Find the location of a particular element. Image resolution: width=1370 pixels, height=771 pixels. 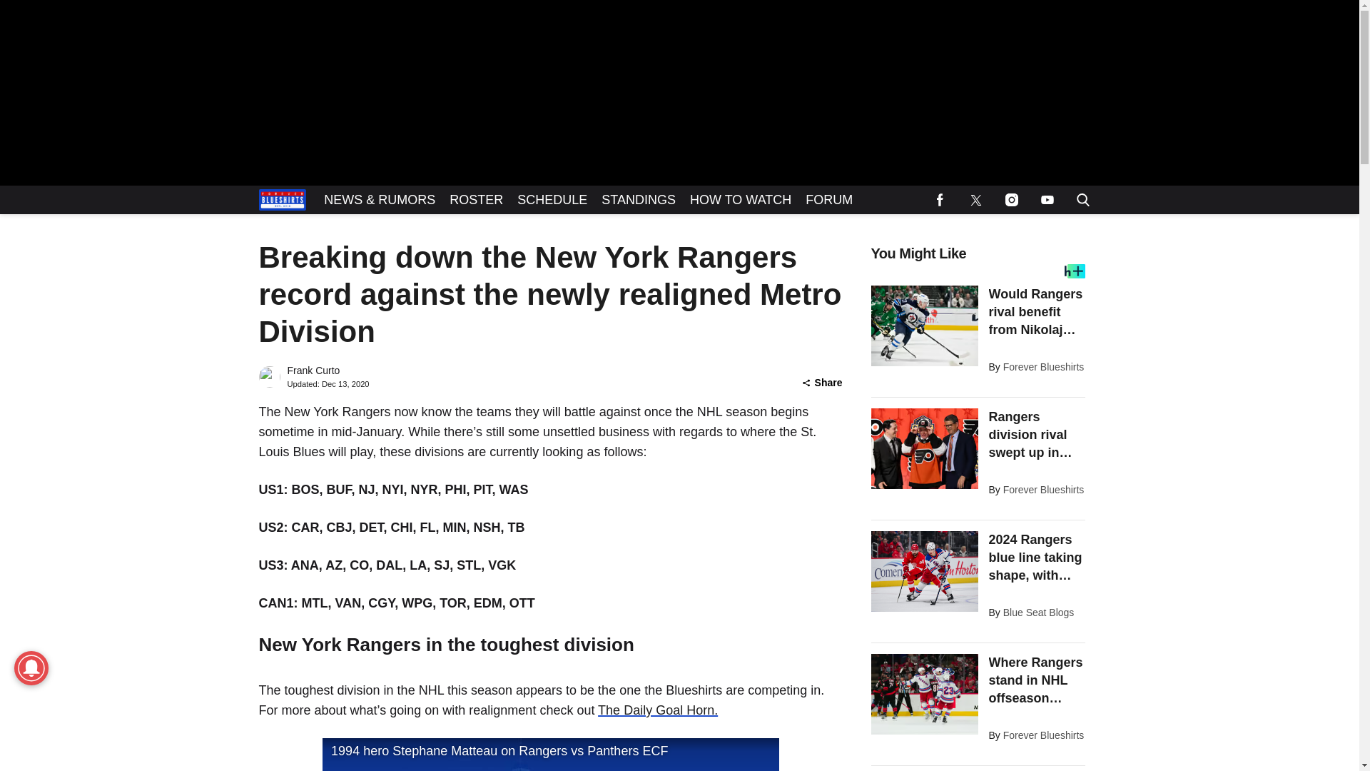

Follow us on Instagram is located at coordinates (1010, 200).